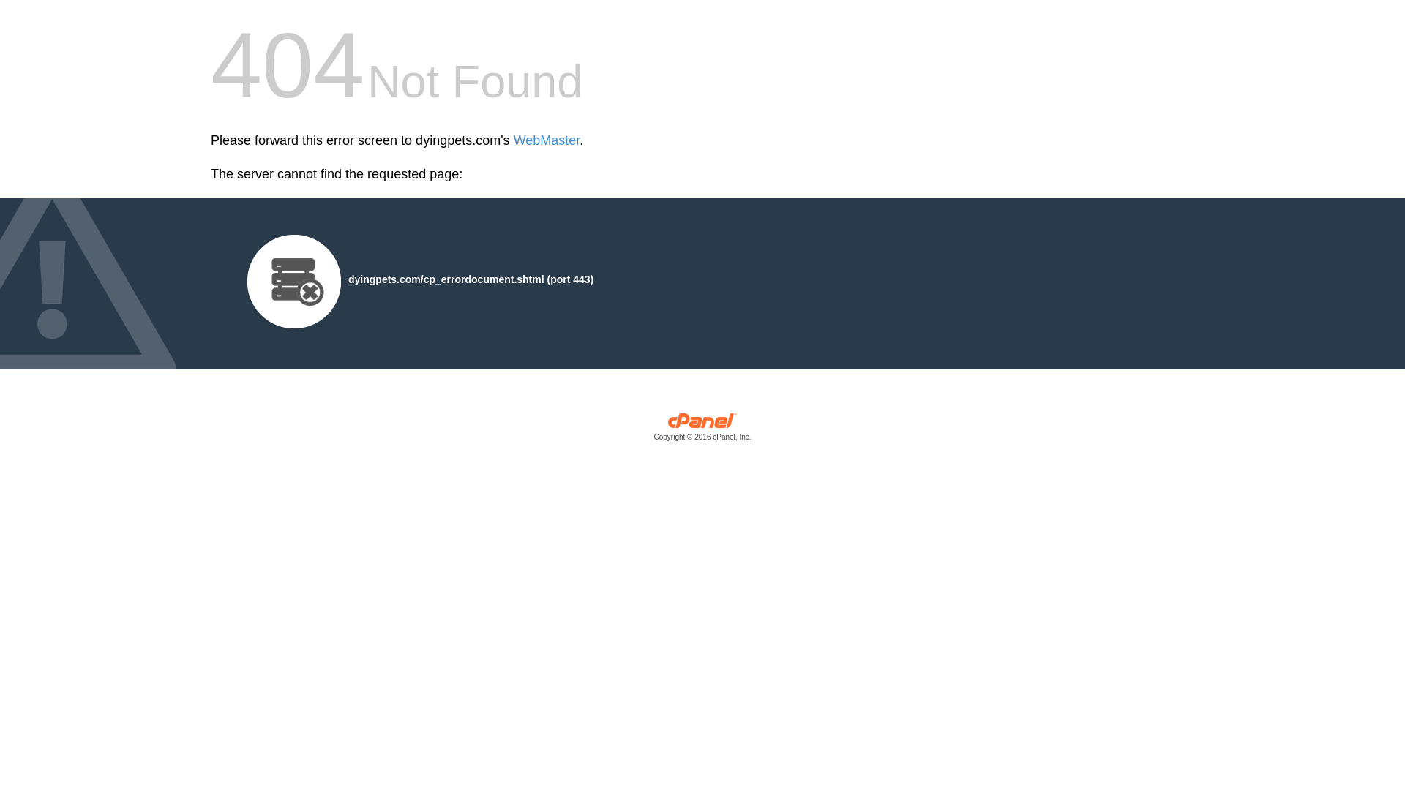 The width and height of the screenshot is (1405, 790). I want to click on WebMaster, so click(547, 140).